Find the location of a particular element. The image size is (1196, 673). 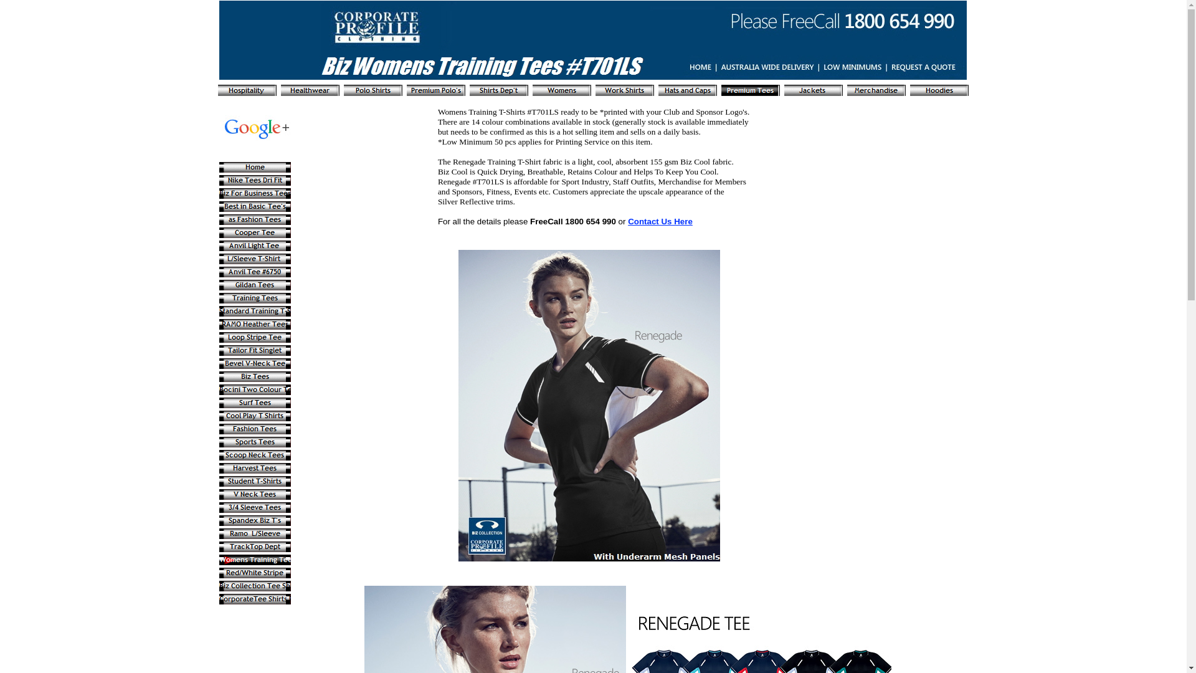

Standard Training T-Shirts is located at coordinates (255, 312).